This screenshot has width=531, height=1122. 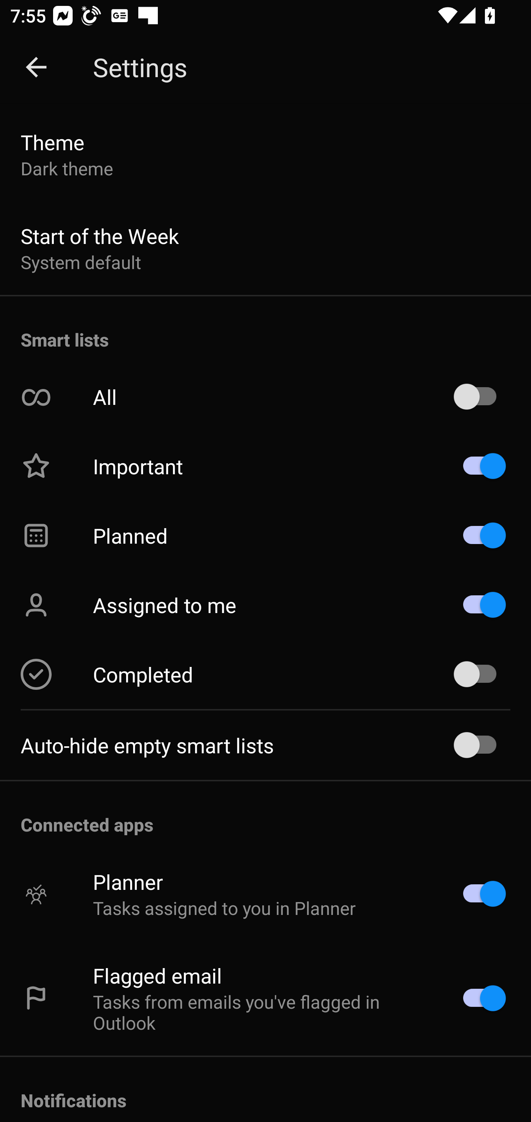 I want to click on Theme Dark theme, so click(x=265, y=154).